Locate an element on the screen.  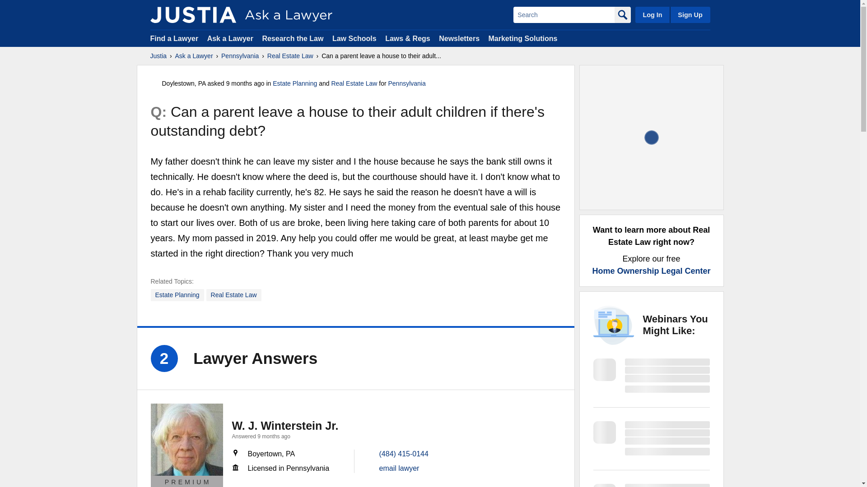
Log In is located at coordinates (652, 14).